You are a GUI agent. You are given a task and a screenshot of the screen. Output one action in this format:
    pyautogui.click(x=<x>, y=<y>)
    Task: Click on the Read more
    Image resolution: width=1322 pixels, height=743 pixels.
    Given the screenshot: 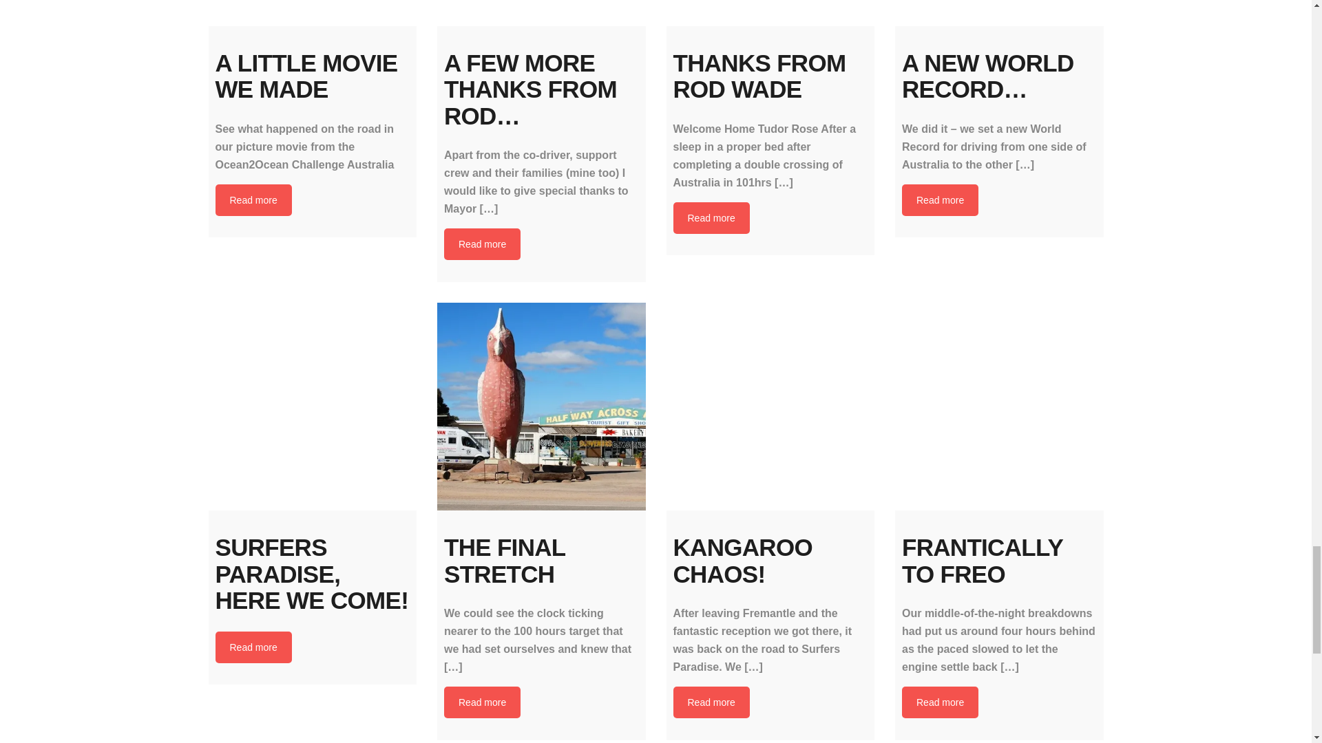 What is the action you would take?
    pyautogui.click(x=252, y=647)
    